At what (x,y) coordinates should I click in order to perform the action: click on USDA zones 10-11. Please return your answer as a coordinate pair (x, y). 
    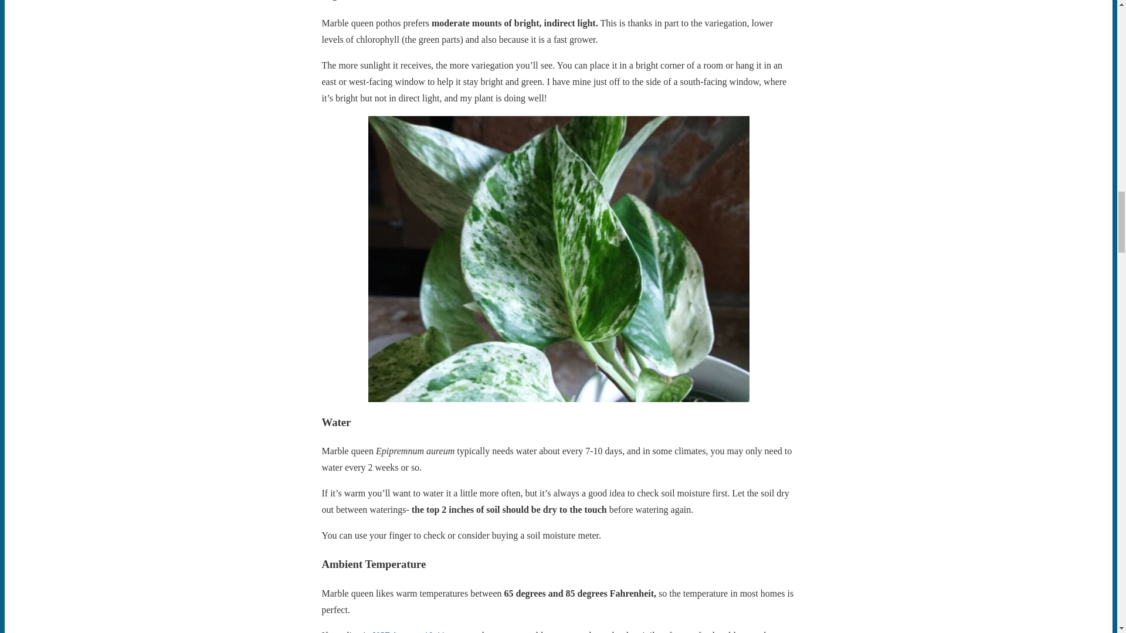
    Looking at the image, I should click on (409, 632).